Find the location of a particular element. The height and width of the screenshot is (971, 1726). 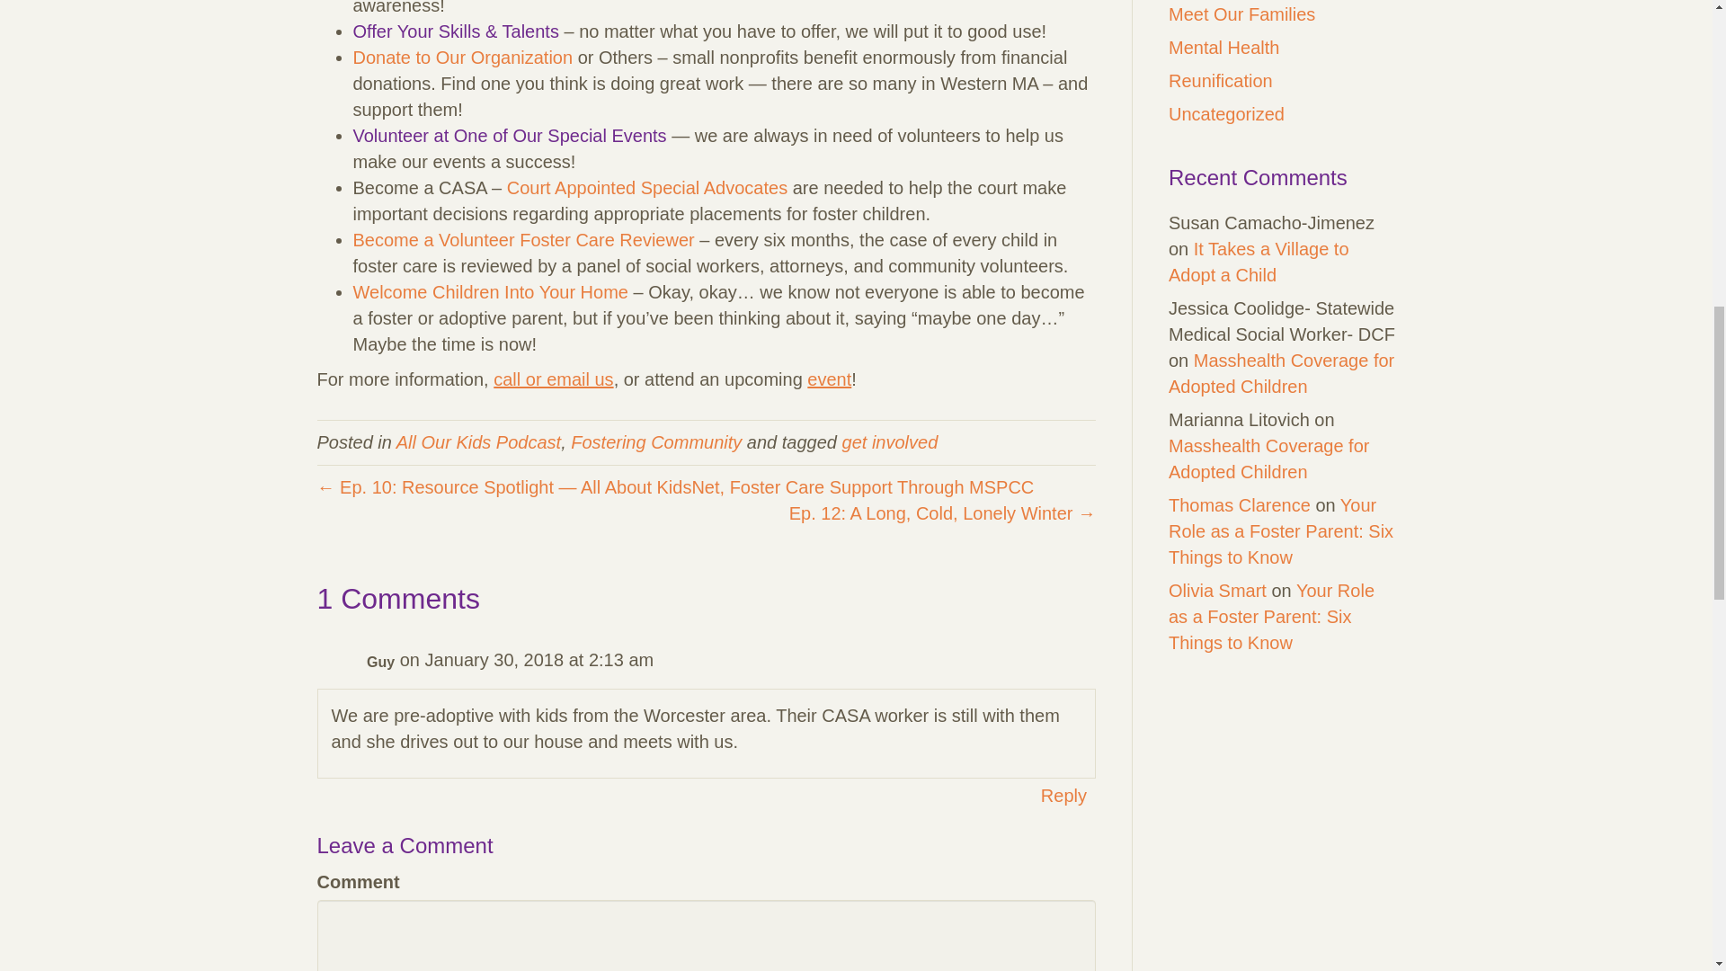

Become a Volunteer Foster Care Reviewe is located at coordinates (520, 239).